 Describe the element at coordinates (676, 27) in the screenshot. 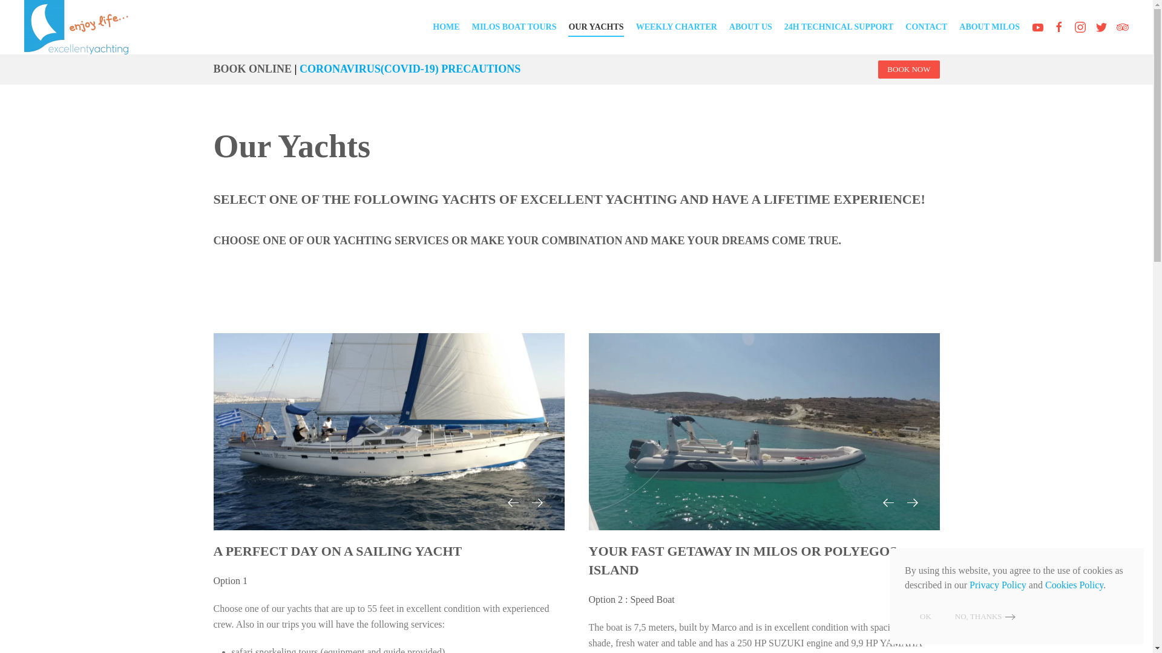

I see `WEEKLY CHARTER` at that location.